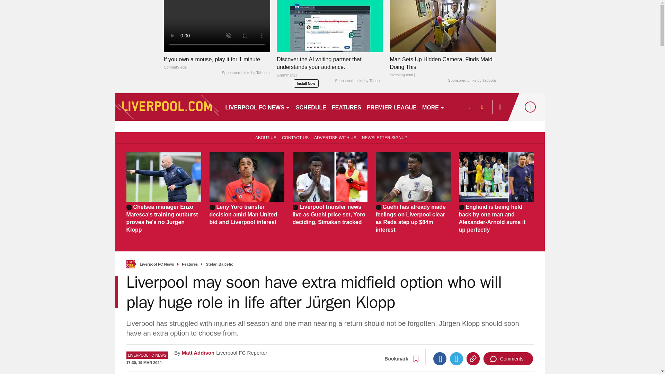 The height and width of the screenshot is (374, 665). I want to click on SCHEDULE, so click(311, 107).